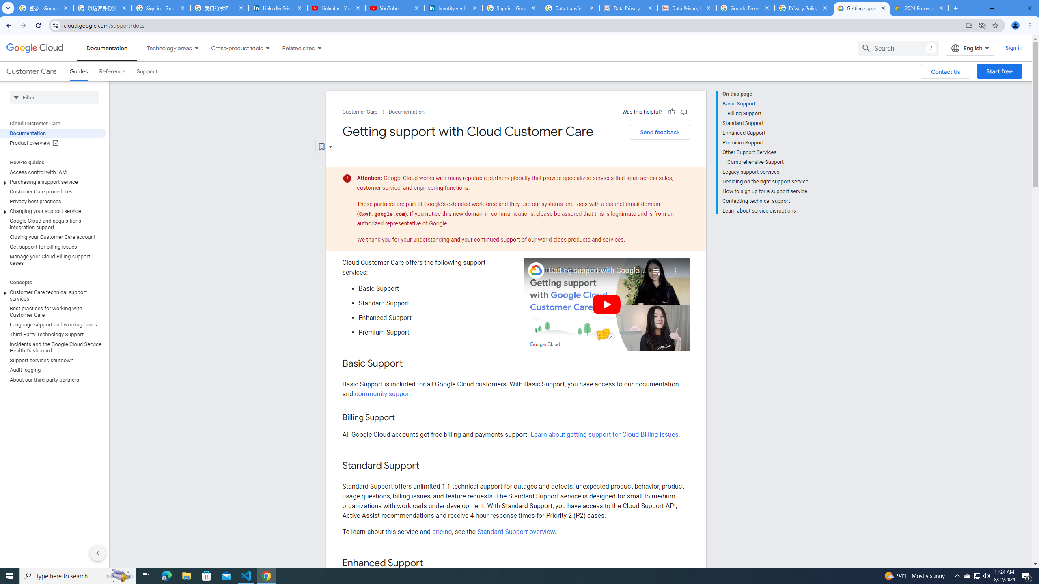 The image size is (1039, 584). Describe the element at coordinates (687, 8) in the screenshot. I see `Data Privacy Framework` at that location.